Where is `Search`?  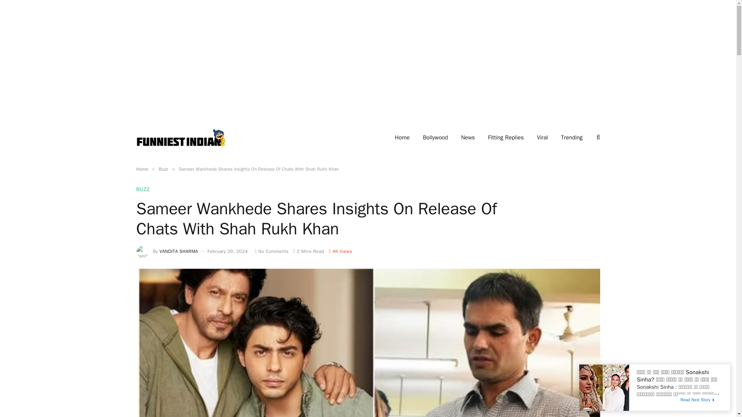 Search is located at coordinates (597, 137).